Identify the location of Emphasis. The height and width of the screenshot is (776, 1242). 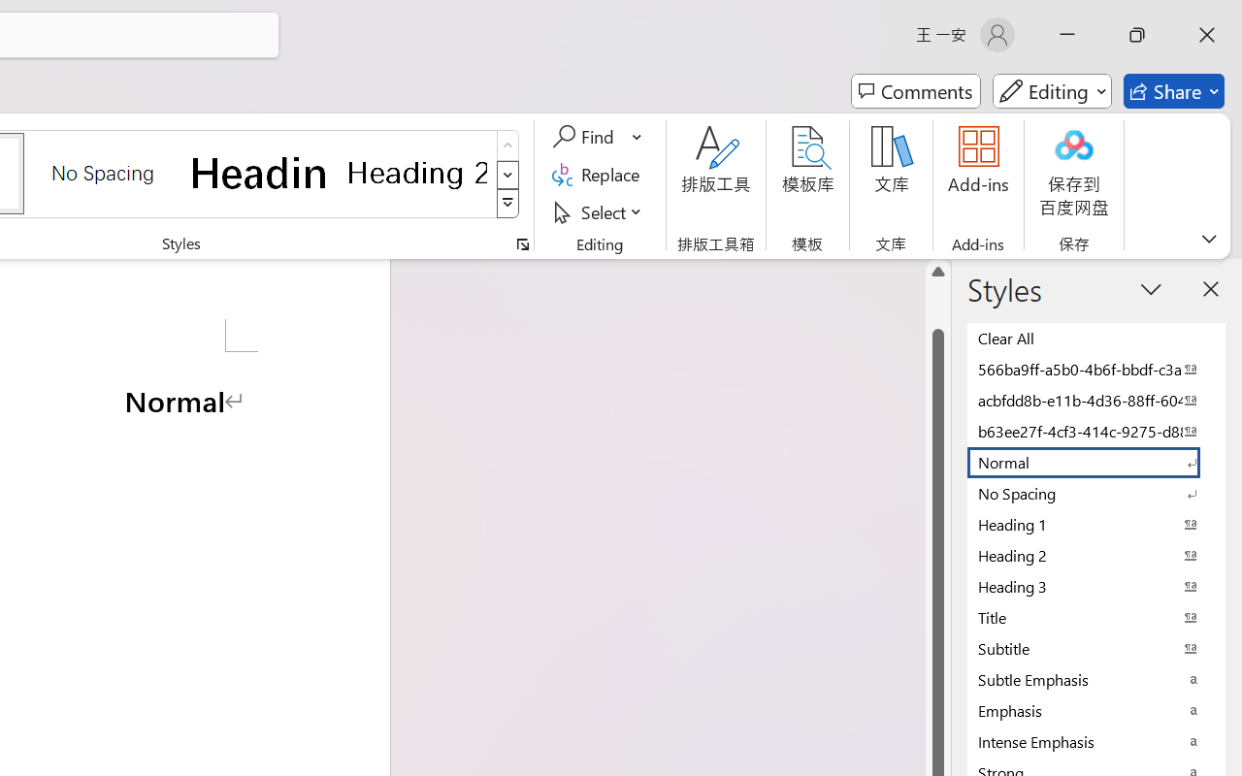
(1096, 710).